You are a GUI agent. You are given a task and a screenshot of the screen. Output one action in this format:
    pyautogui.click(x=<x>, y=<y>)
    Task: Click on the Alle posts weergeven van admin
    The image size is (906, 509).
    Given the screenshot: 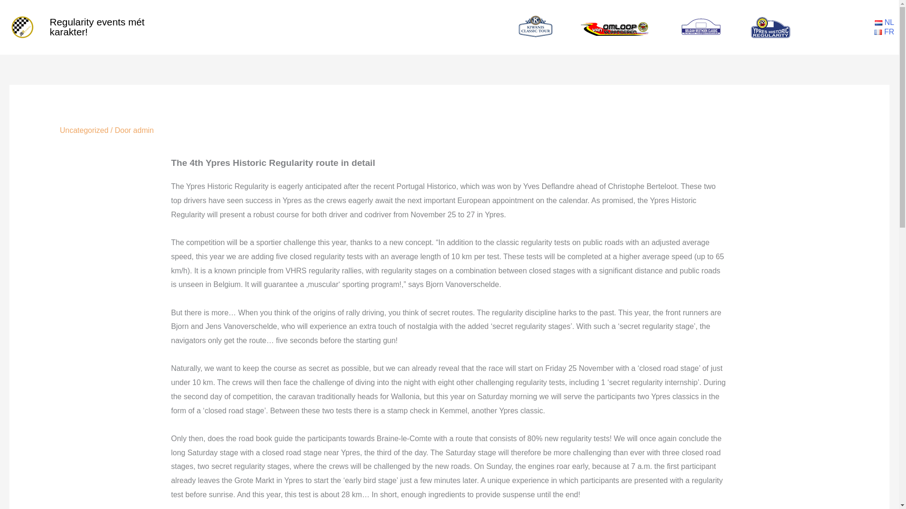 What is the action you would take?
    pyautogui.click(x=143, y=130)
    